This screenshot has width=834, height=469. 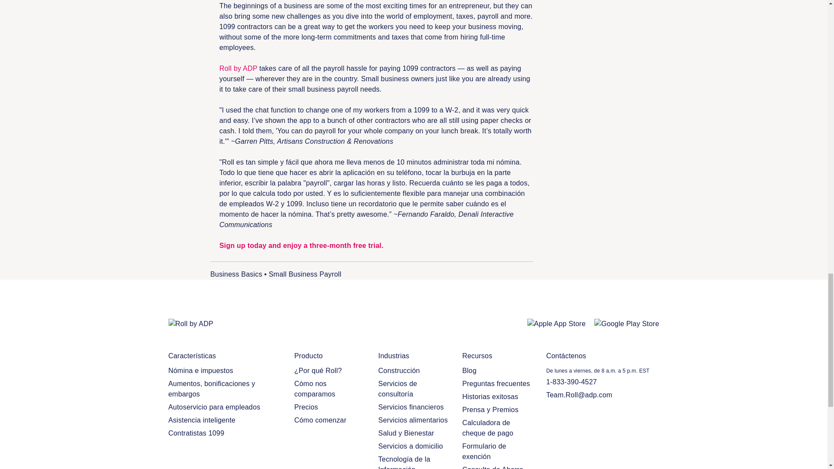 I want to click on Servicios a domicilio, so click(x=414, y=446).